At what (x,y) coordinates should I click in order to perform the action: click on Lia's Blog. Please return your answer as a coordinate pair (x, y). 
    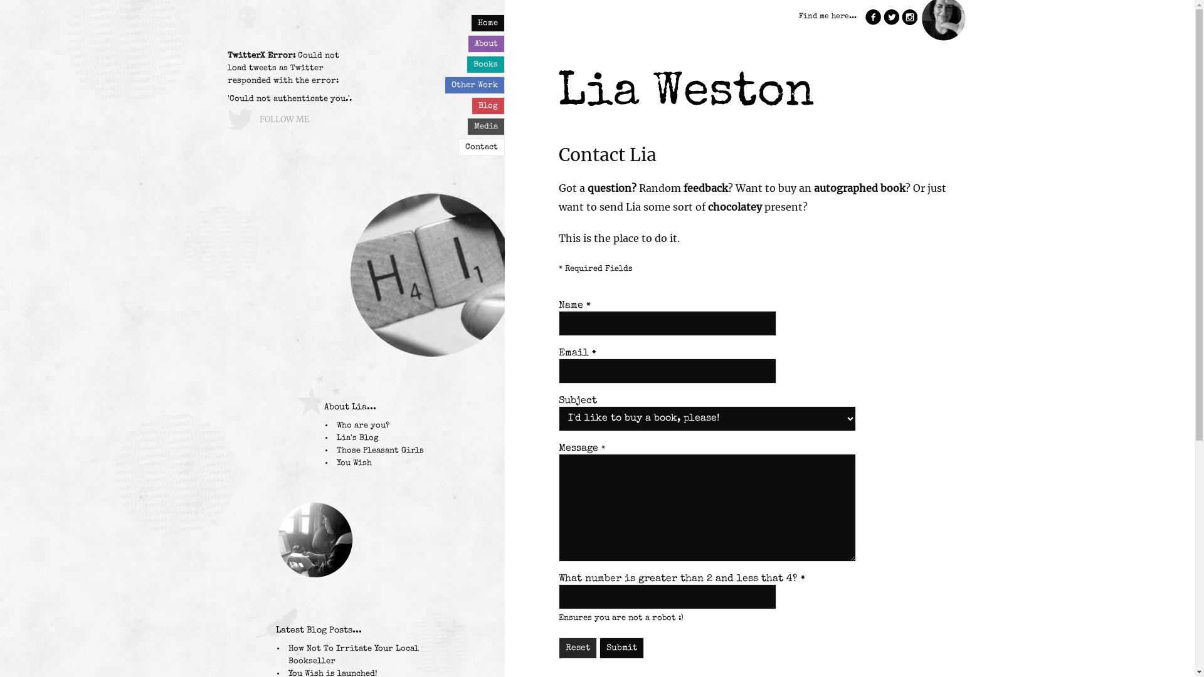
    Looking at the image, I should click on (357, 439).